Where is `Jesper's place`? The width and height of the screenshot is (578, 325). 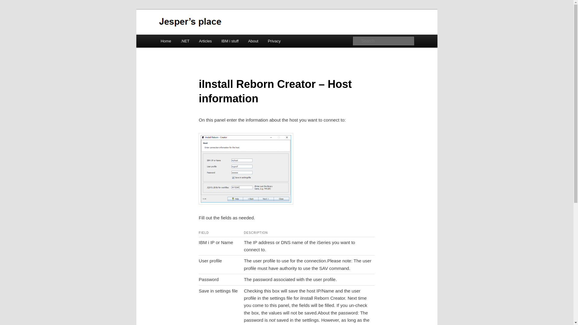 Jesper's place is located at coordinates (190, 31).